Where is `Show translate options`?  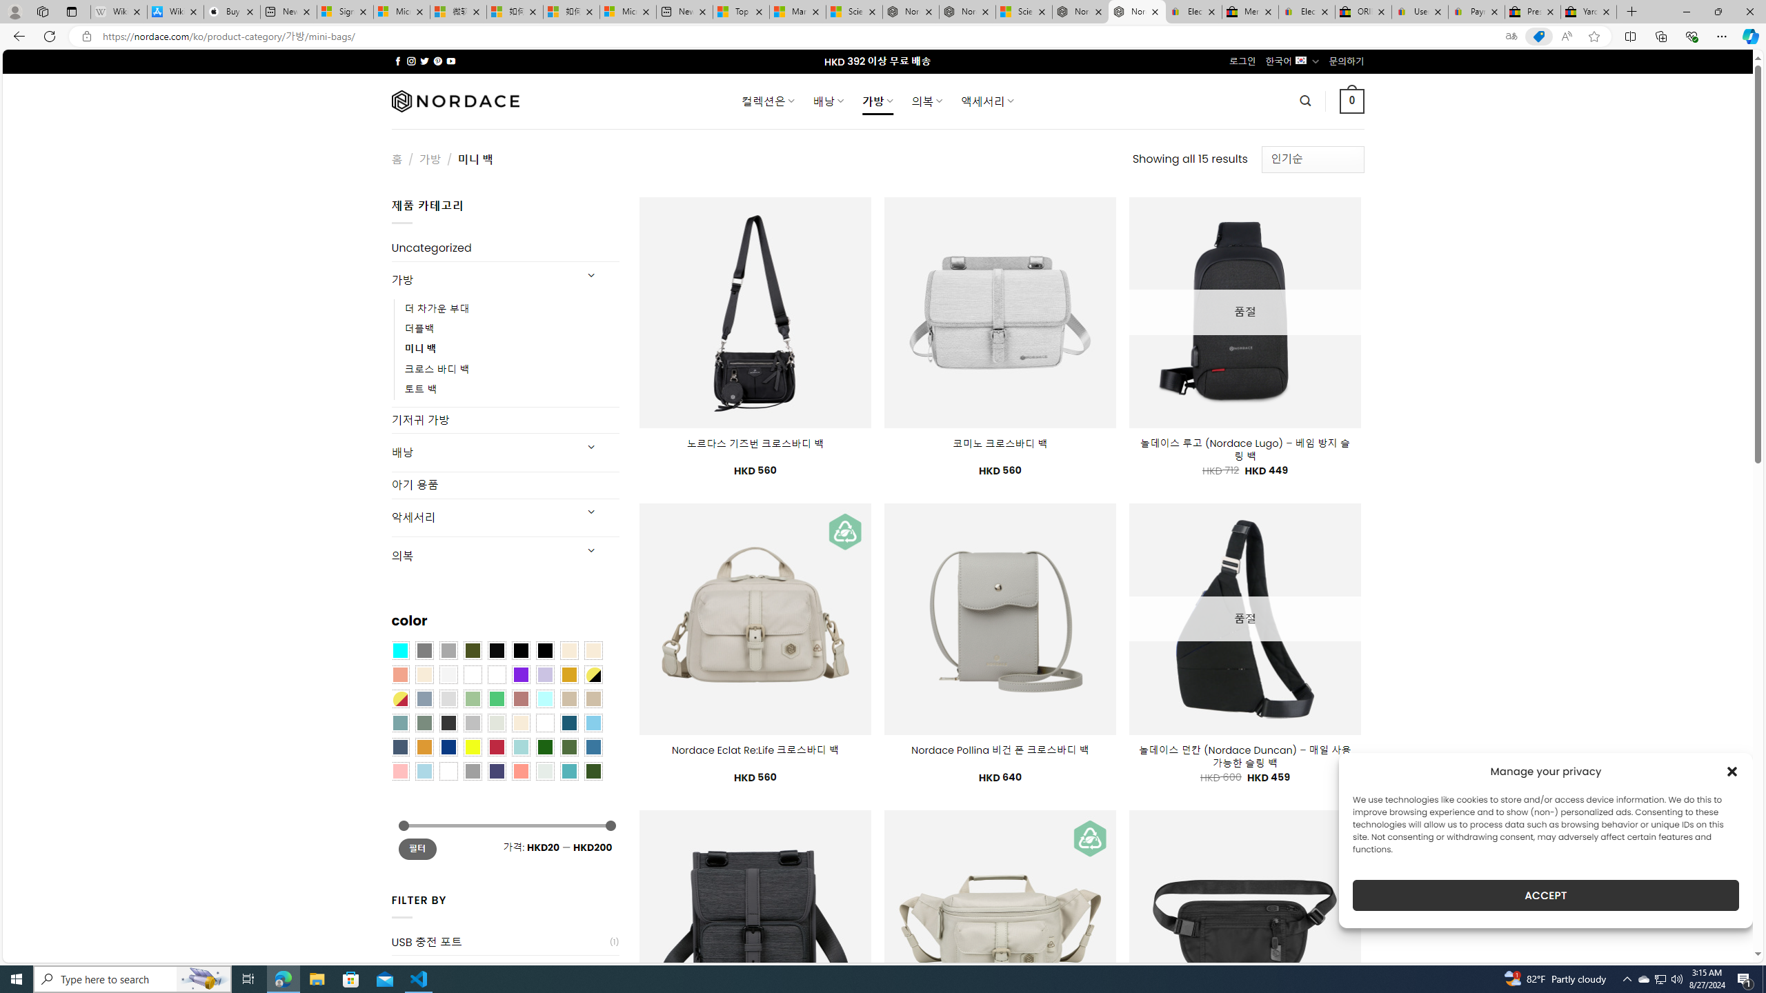
Show translate options is located at coordinates (1511, 37).